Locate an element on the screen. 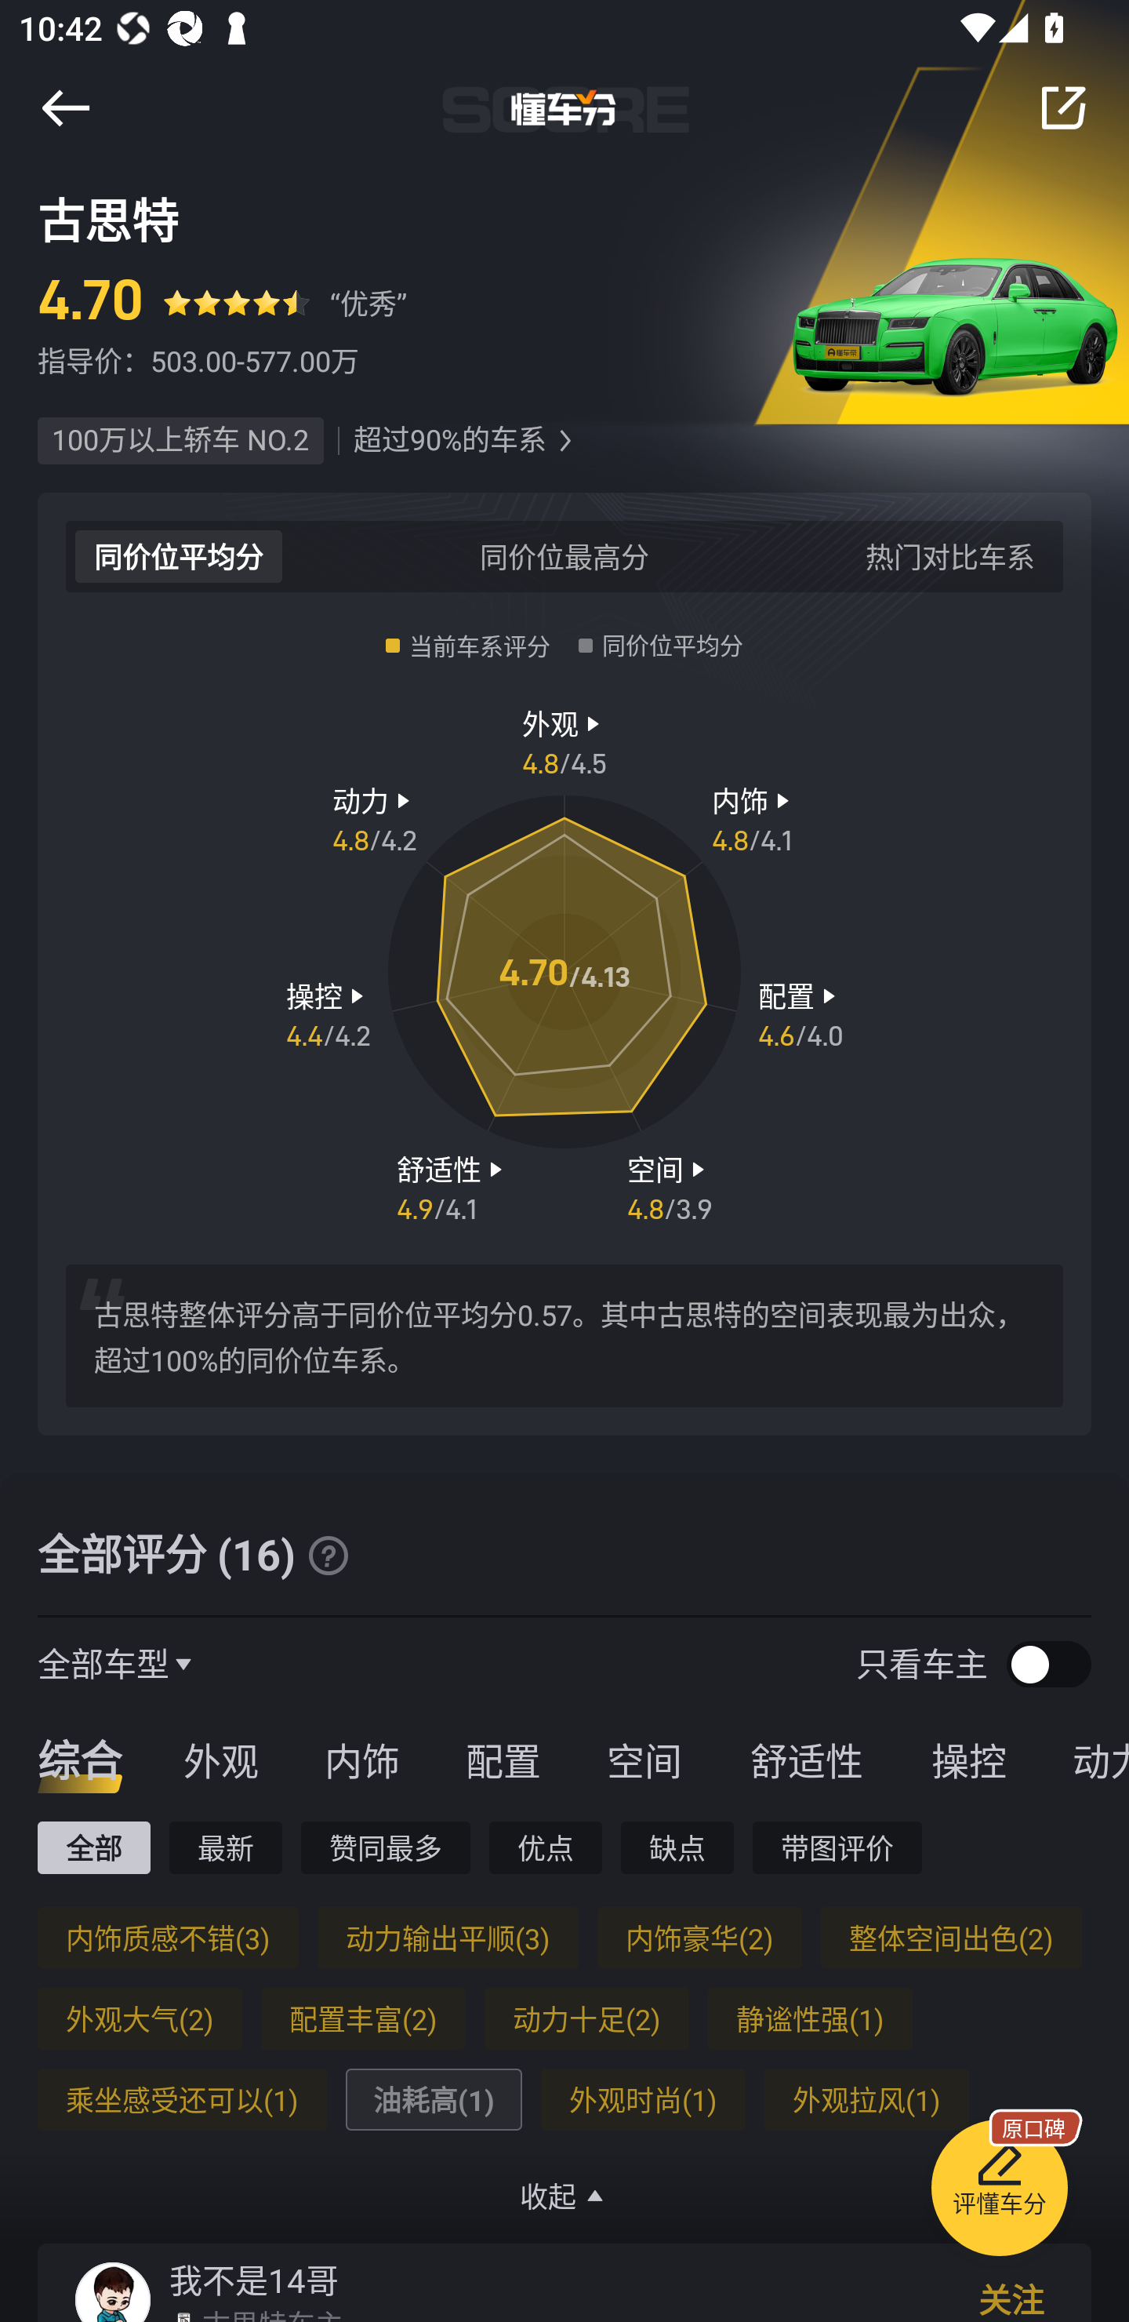  收起  is located at coordinates (564, 2196).